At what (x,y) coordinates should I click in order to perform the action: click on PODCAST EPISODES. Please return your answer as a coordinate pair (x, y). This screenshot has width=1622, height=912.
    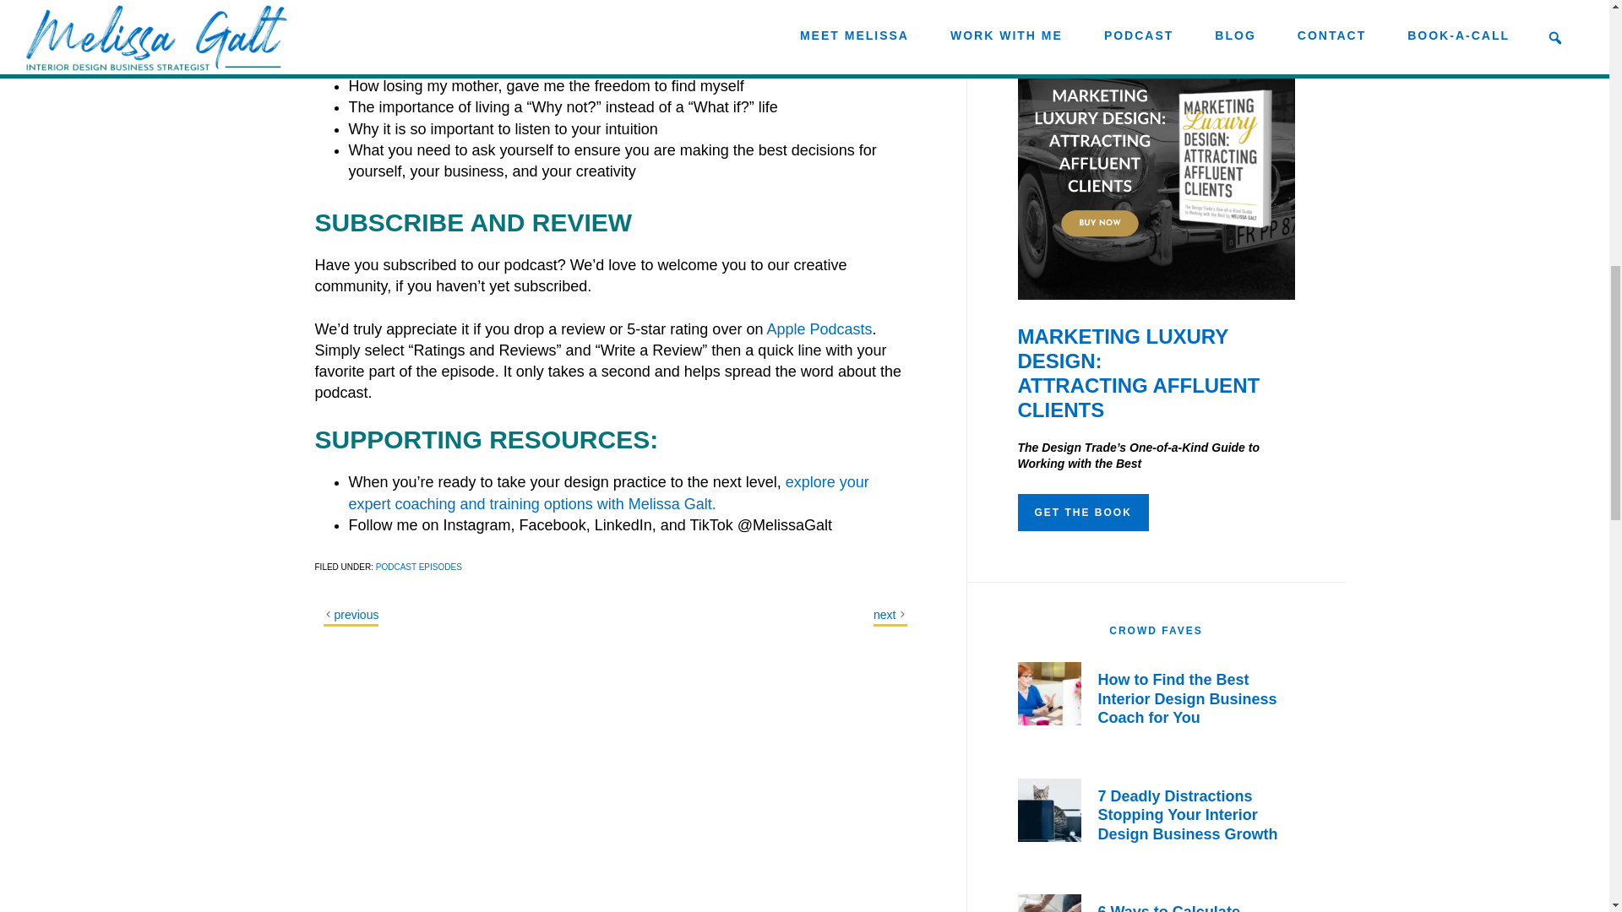
    Looking at the image, I should click on (419, 567).